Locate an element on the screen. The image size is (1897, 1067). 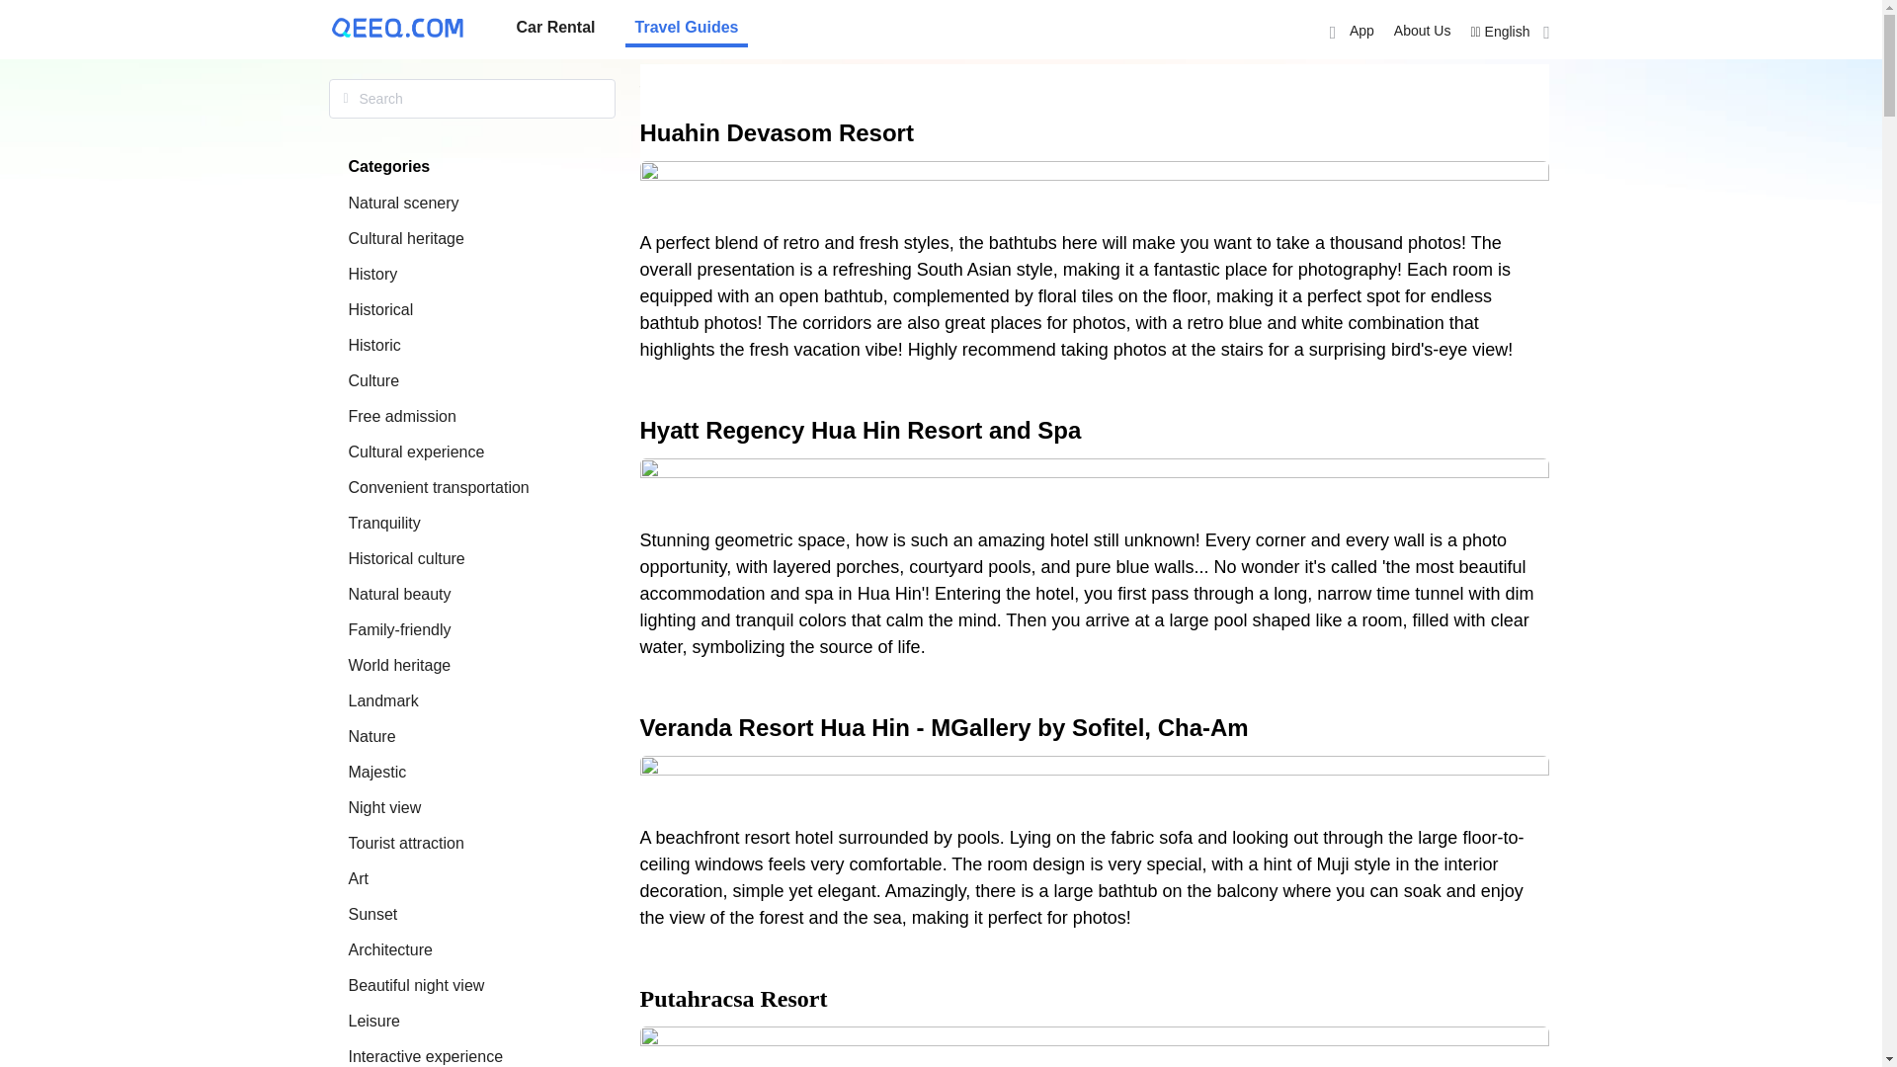
Landmark is located at coordinates (381, 700).